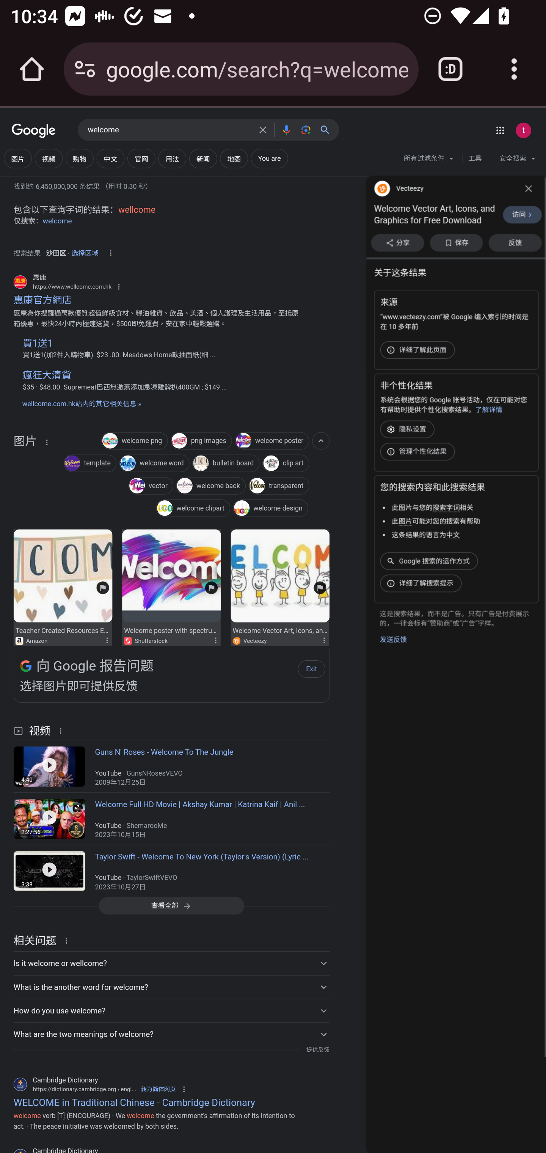 The width and height of the screenshot is (546, 1153). What do you see at coordinates (450, 69) in the screenshot?
I see `Switch or close tabs` at bounding box center [450, 69].